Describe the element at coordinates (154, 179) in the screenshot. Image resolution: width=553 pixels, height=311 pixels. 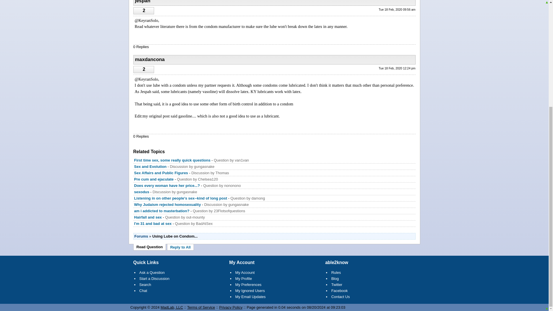
I see `Pre cum and ejaculate` at that location.